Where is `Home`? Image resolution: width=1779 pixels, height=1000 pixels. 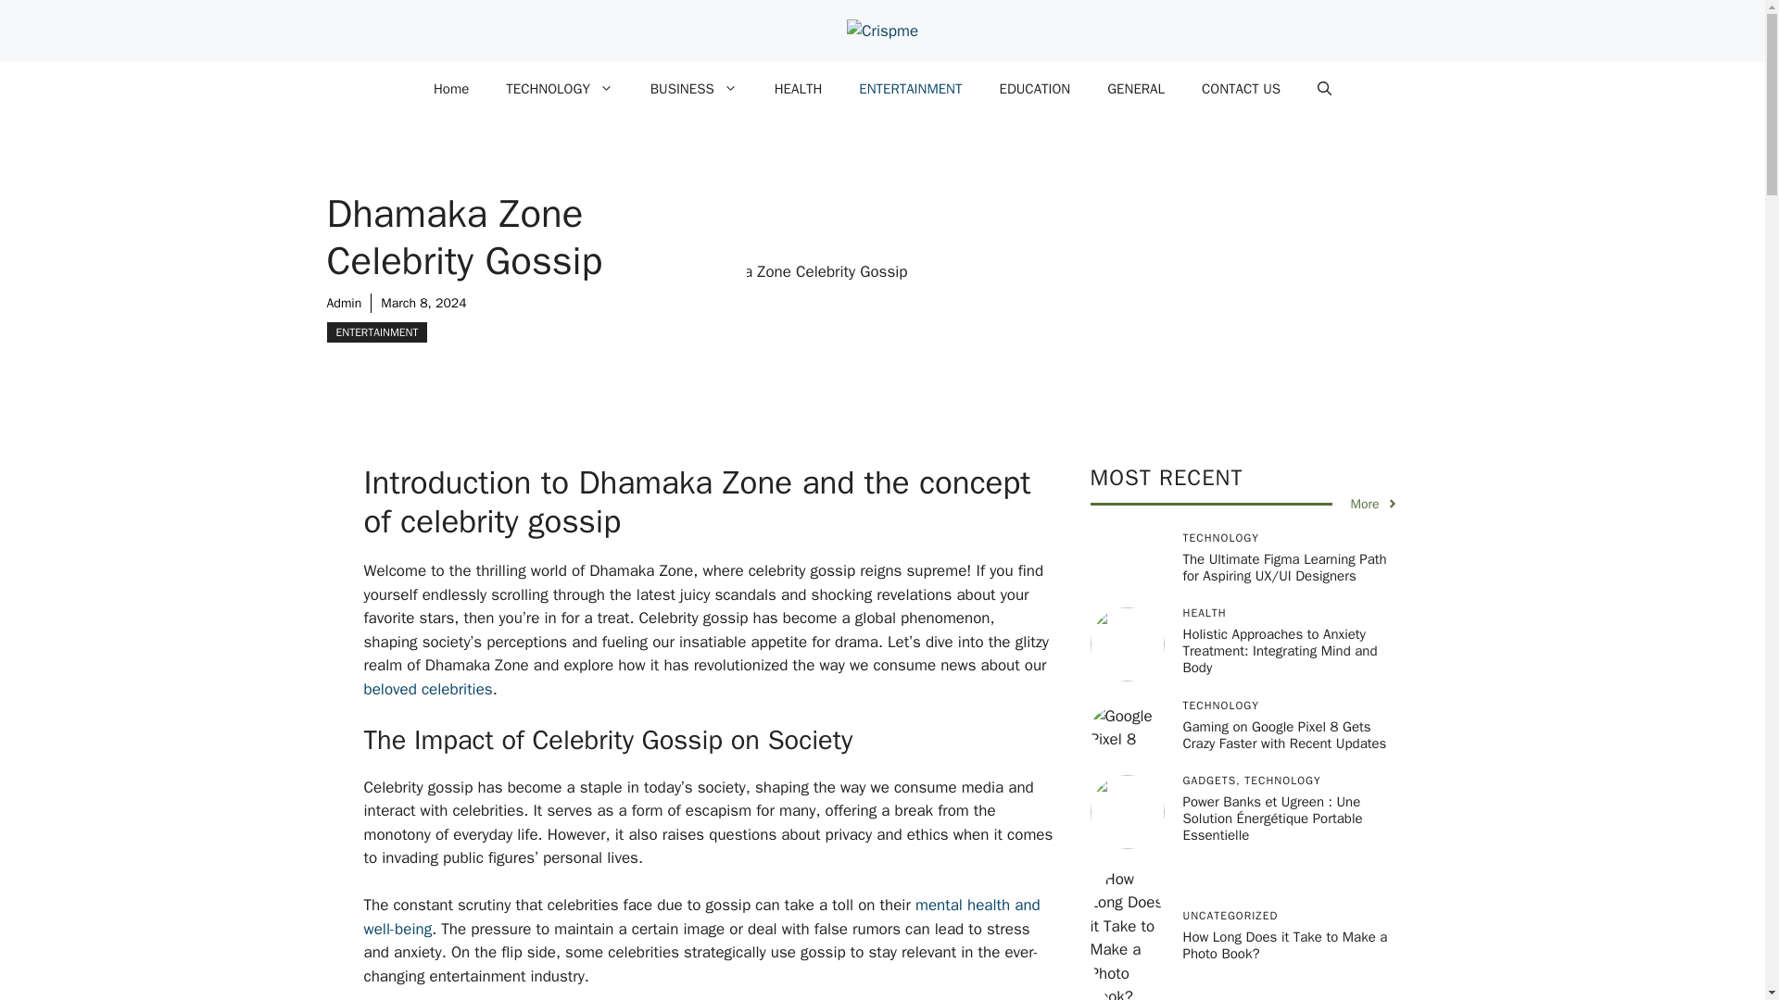 Home is located at coordinates (450, 89).